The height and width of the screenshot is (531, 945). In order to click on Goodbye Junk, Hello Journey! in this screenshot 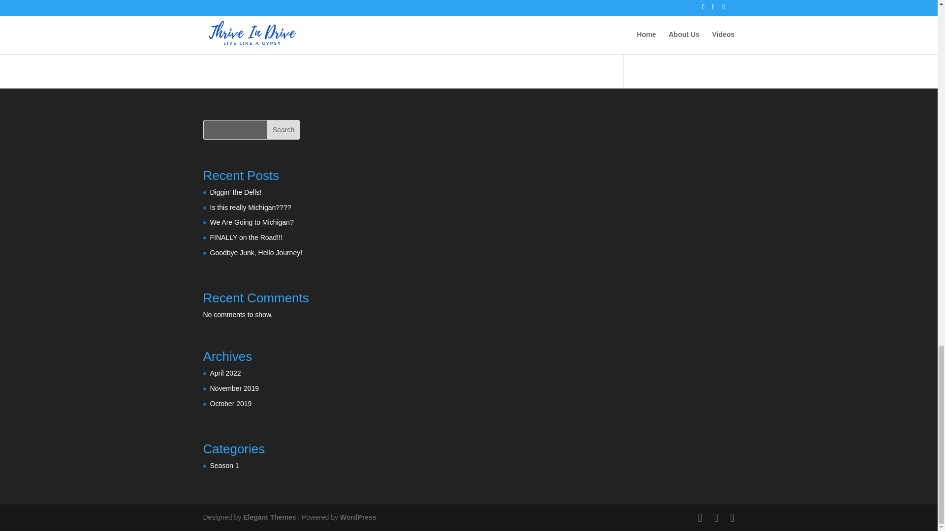, I will do `click(256, 253)`.